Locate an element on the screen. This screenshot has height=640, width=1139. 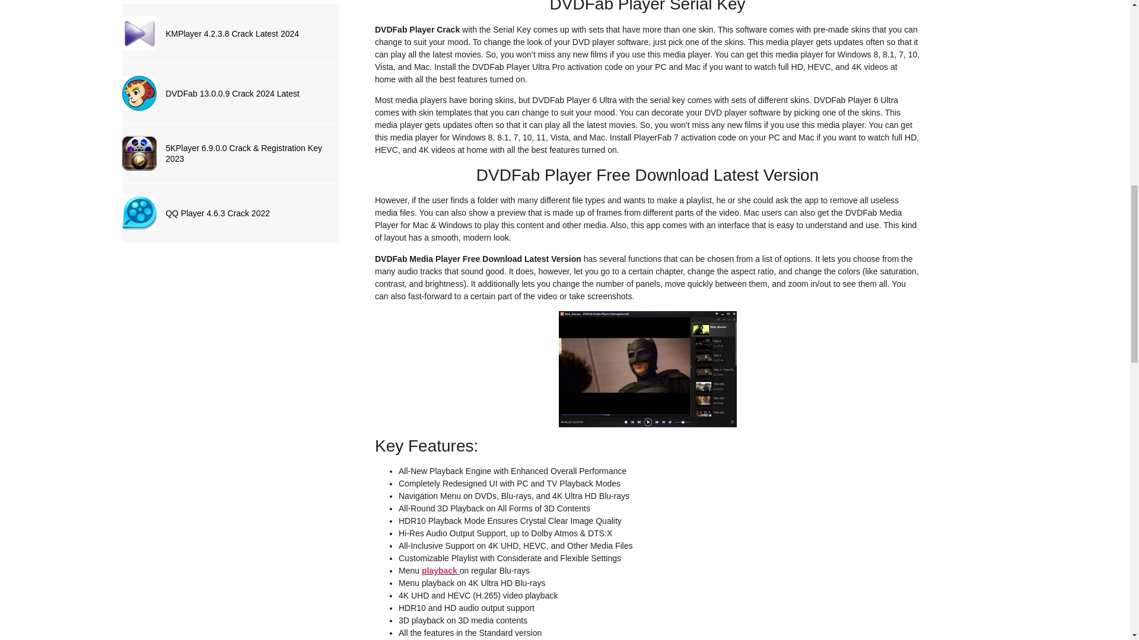
QQ Player 4.6.3 Crack 2022 is located at coordinates (247, 213).